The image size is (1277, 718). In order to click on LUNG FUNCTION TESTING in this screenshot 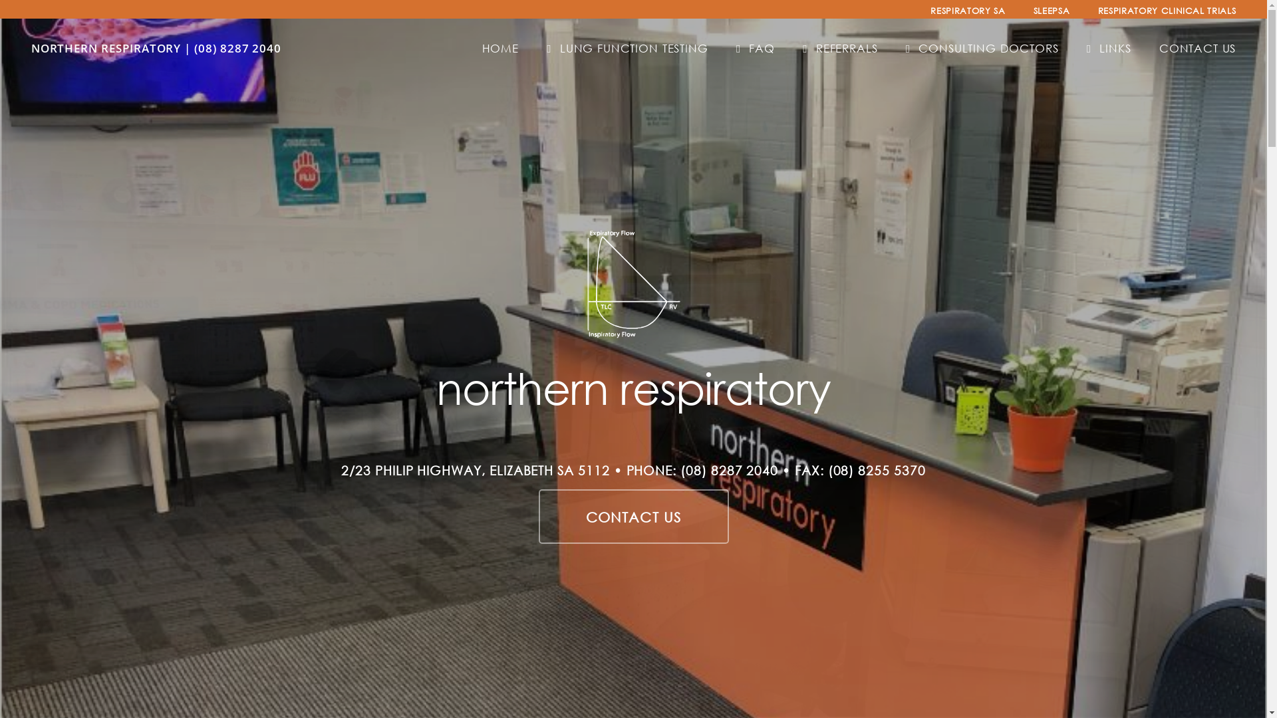, I will do `click(627, 48)`.